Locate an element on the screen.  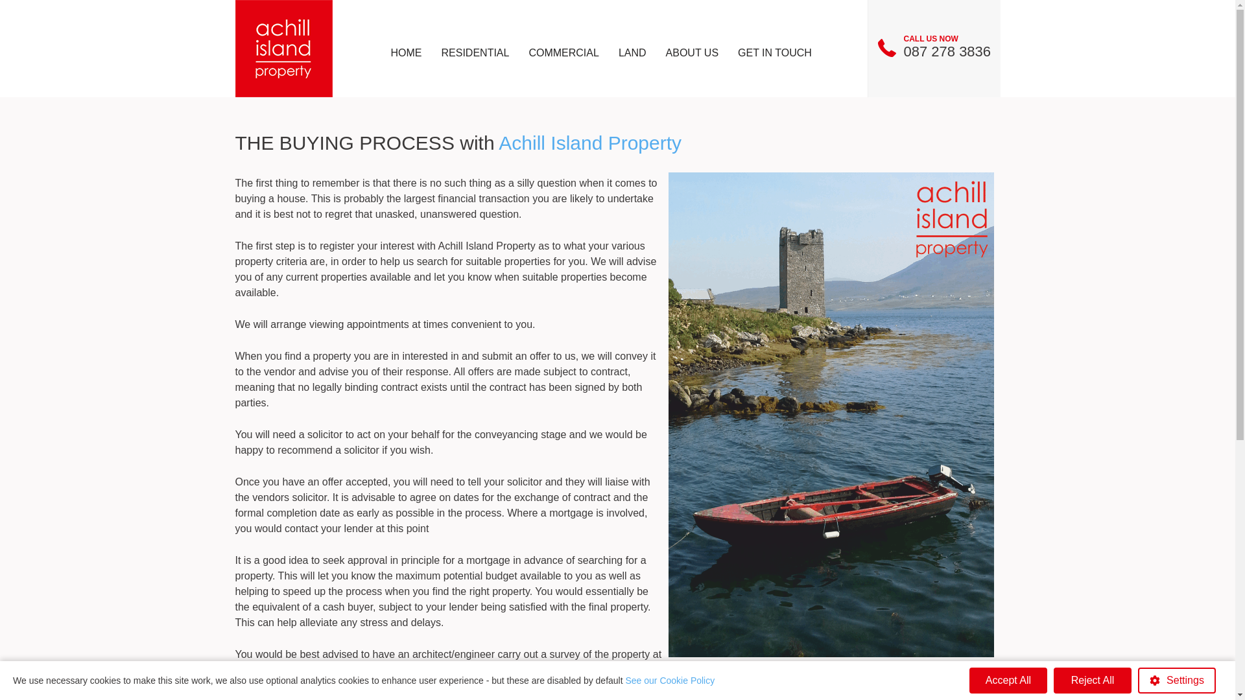
land is located at coordinates (632, 53).